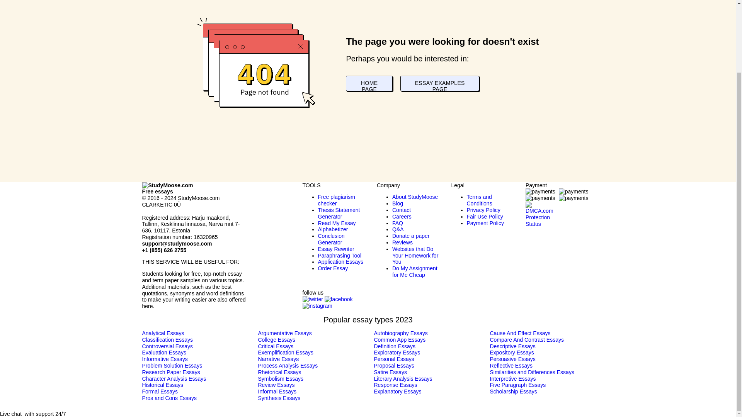  Describe the element at coordinates (402, 210) in the screenshot. I see `Contact` at that location.